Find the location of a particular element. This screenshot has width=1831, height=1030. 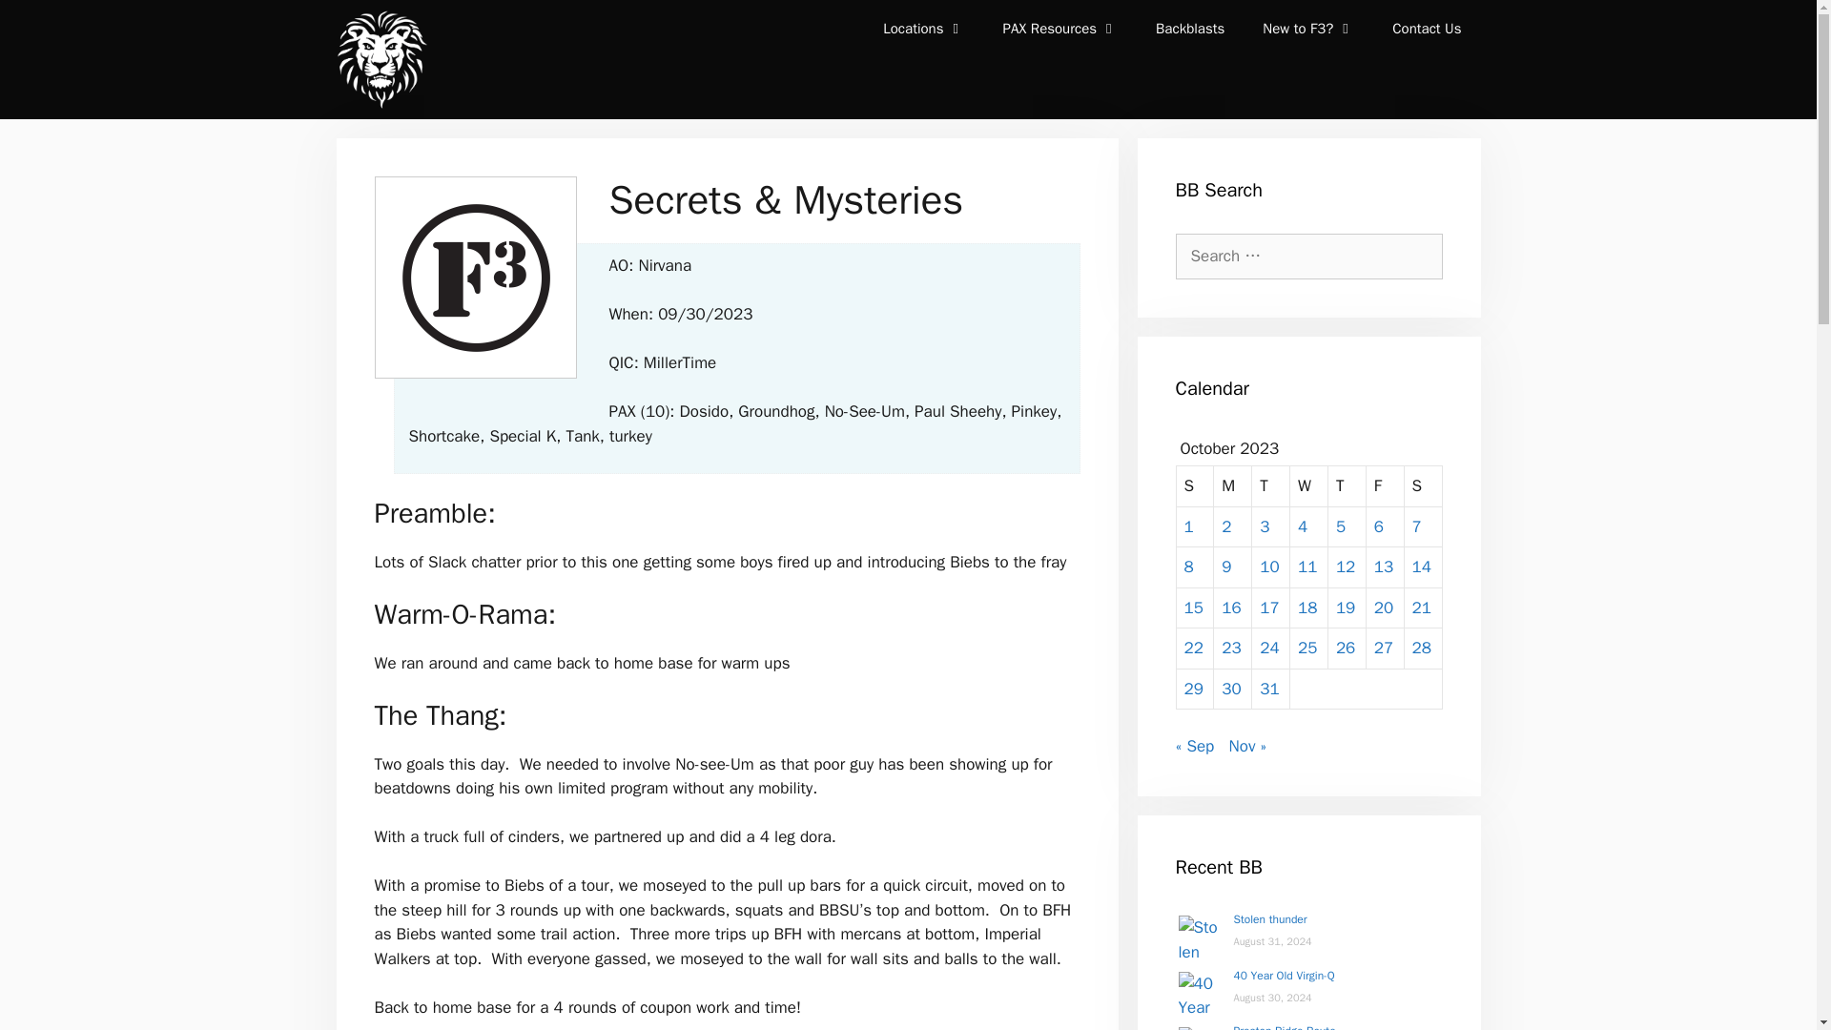

Backblasts is located at coordinates (1190, 29).